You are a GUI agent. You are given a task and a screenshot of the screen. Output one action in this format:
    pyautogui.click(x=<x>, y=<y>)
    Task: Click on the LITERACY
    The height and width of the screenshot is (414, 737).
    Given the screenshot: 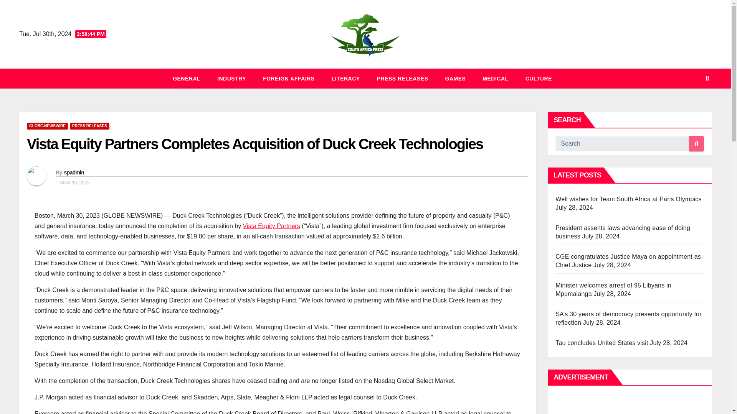 What is the action you would take?
    pyautogui.click(x=346, y=79)
    